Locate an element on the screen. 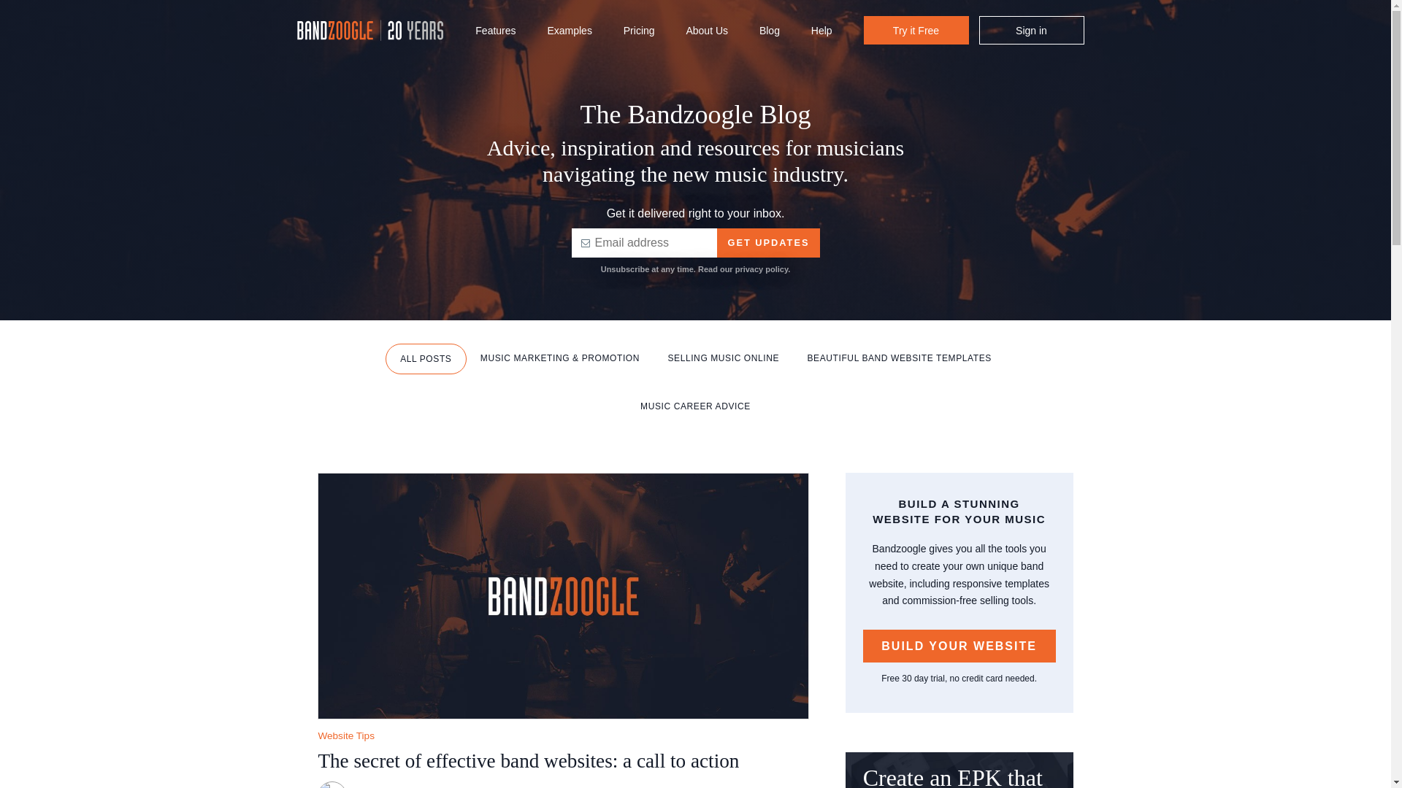  Pricing is located at coordinates (639, 32).